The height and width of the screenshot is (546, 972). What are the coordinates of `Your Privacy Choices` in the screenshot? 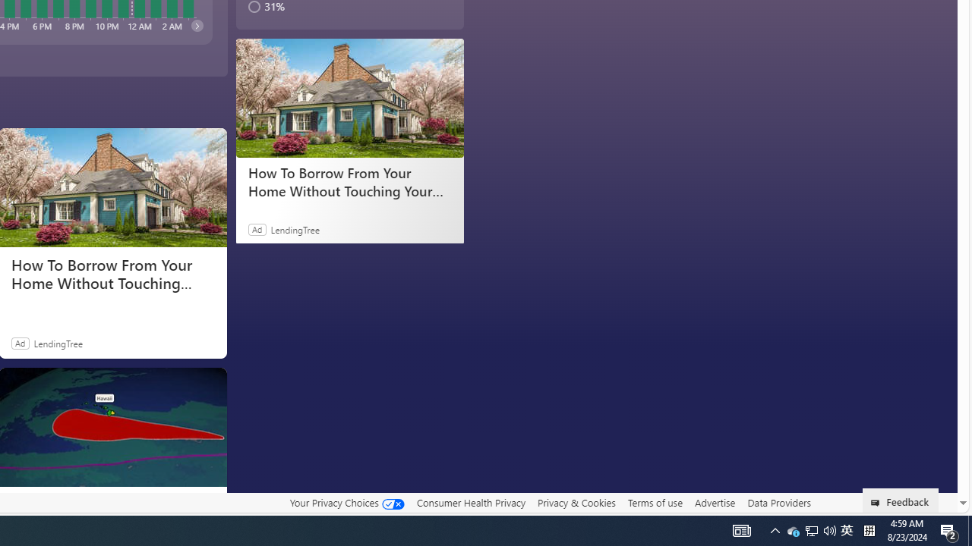 It's located at (346, 503).